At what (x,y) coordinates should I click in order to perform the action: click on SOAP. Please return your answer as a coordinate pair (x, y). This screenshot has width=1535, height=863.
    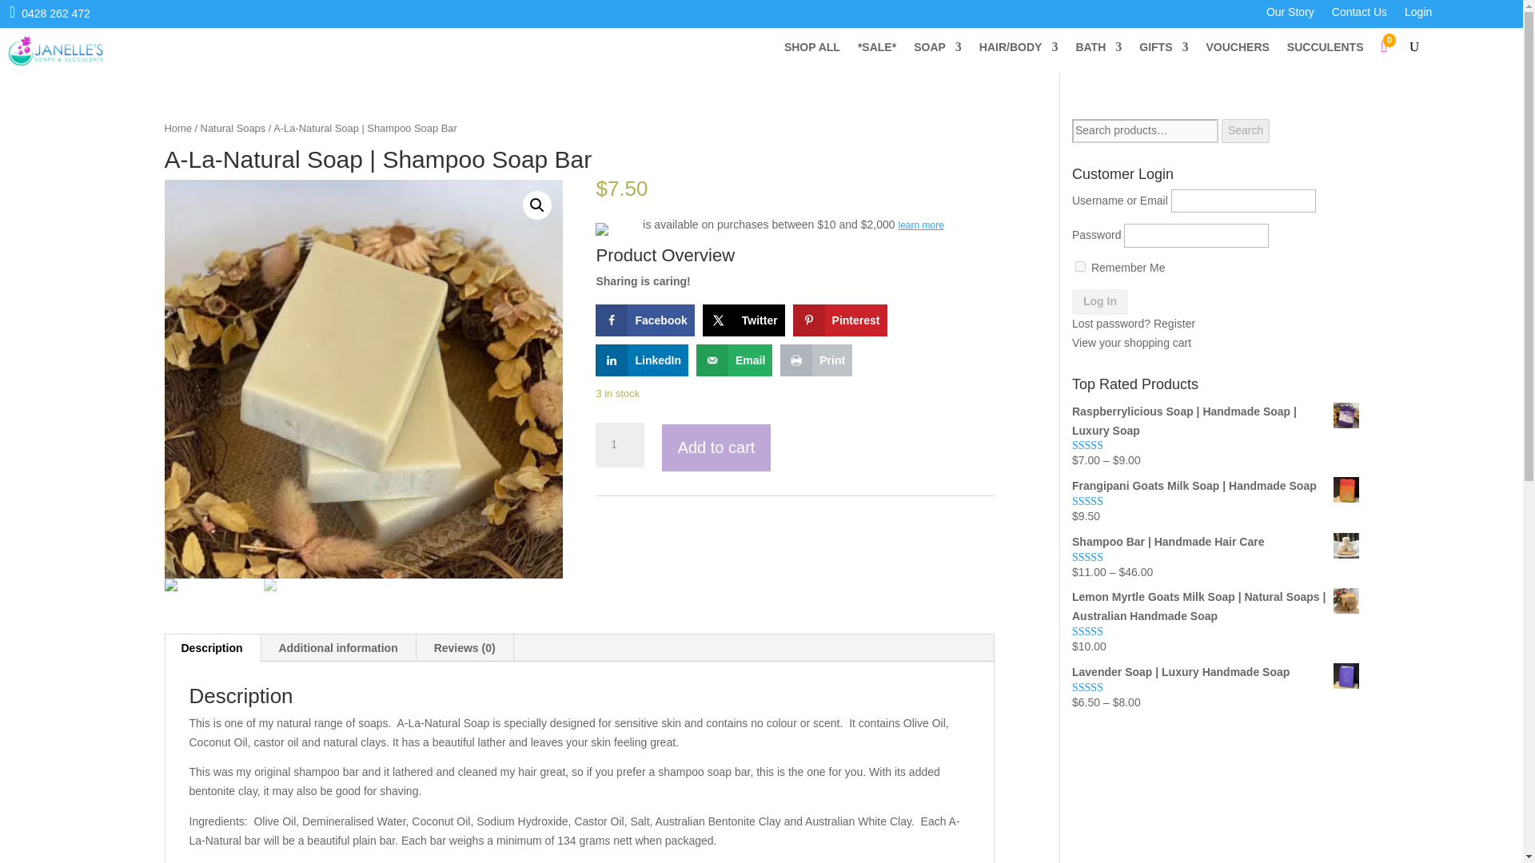
    Looking at the image, I should click on (937, 50).